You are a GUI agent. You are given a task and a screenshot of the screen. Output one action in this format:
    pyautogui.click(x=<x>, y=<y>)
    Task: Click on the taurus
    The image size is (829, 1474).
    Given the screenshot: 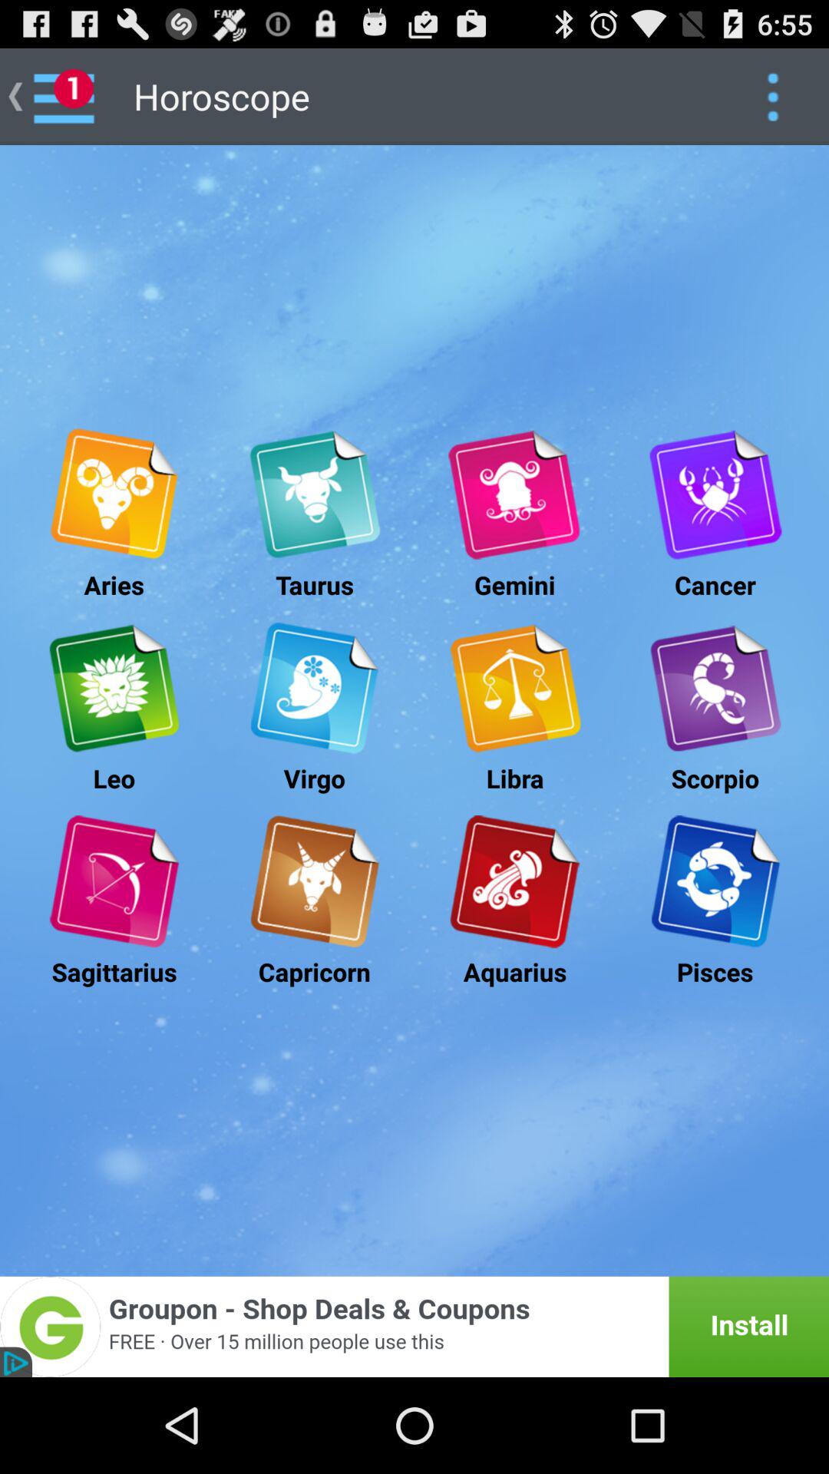 What is the action you would take?
    pyautogui.click(x=315, y=494)
    